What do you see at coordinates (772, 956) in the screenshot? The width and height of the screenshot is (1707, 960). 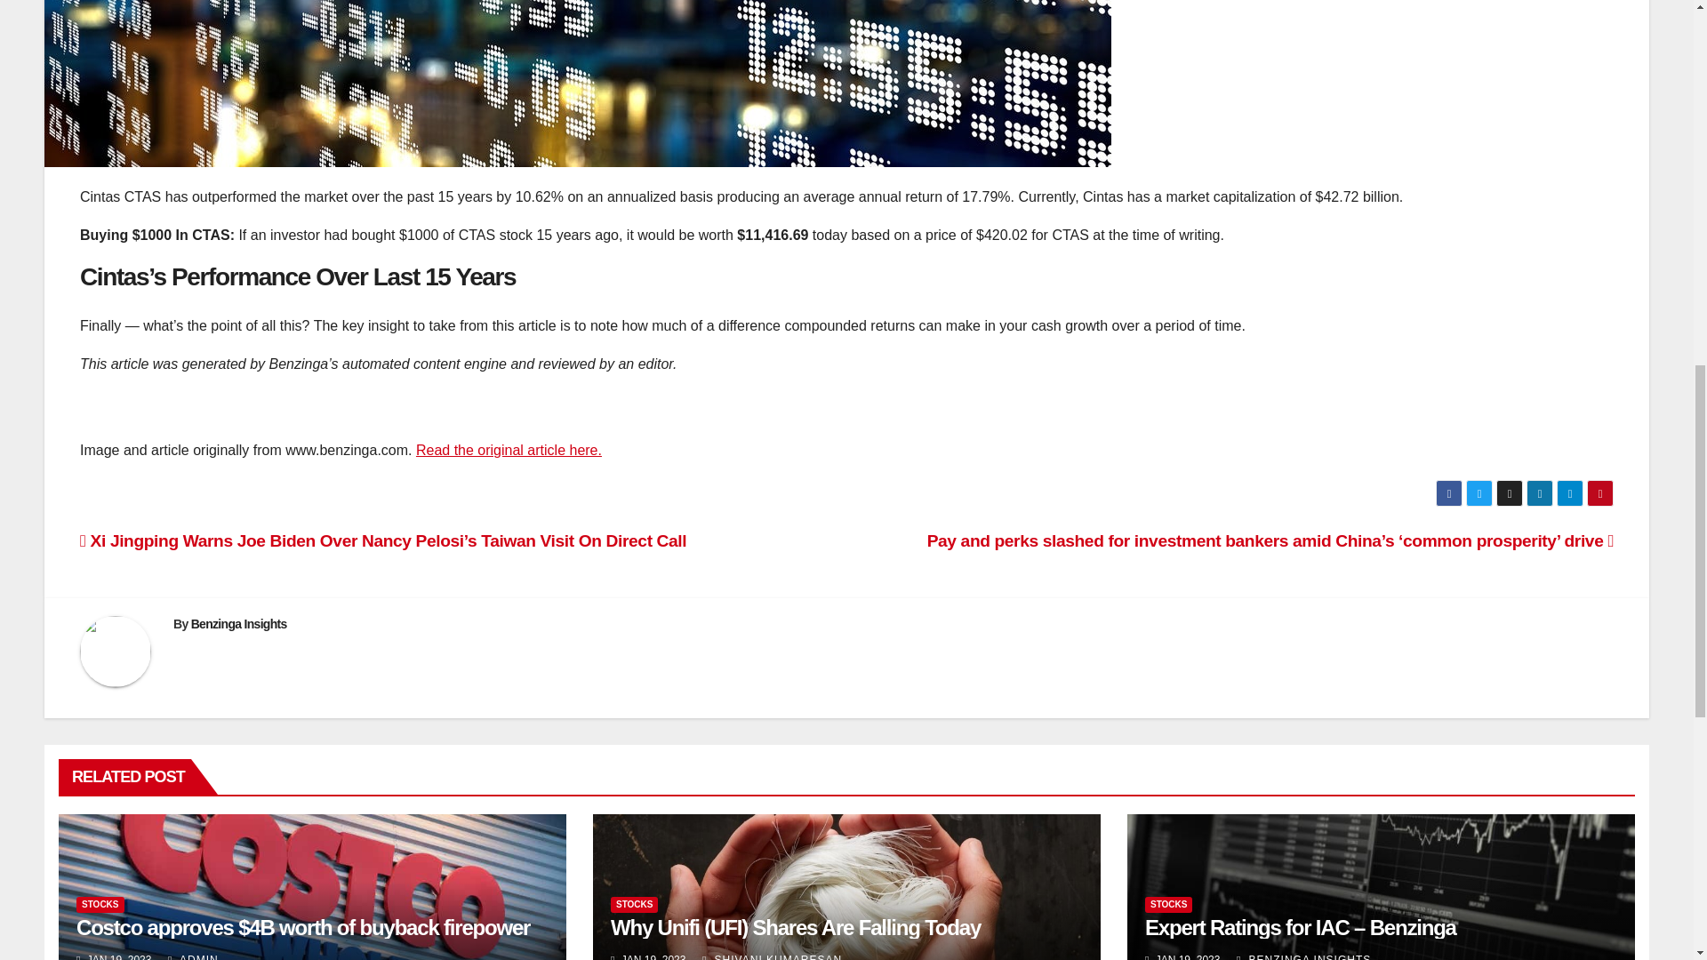 I see `SHIVANI KUMARESAN` at bounding box center [772, 956].